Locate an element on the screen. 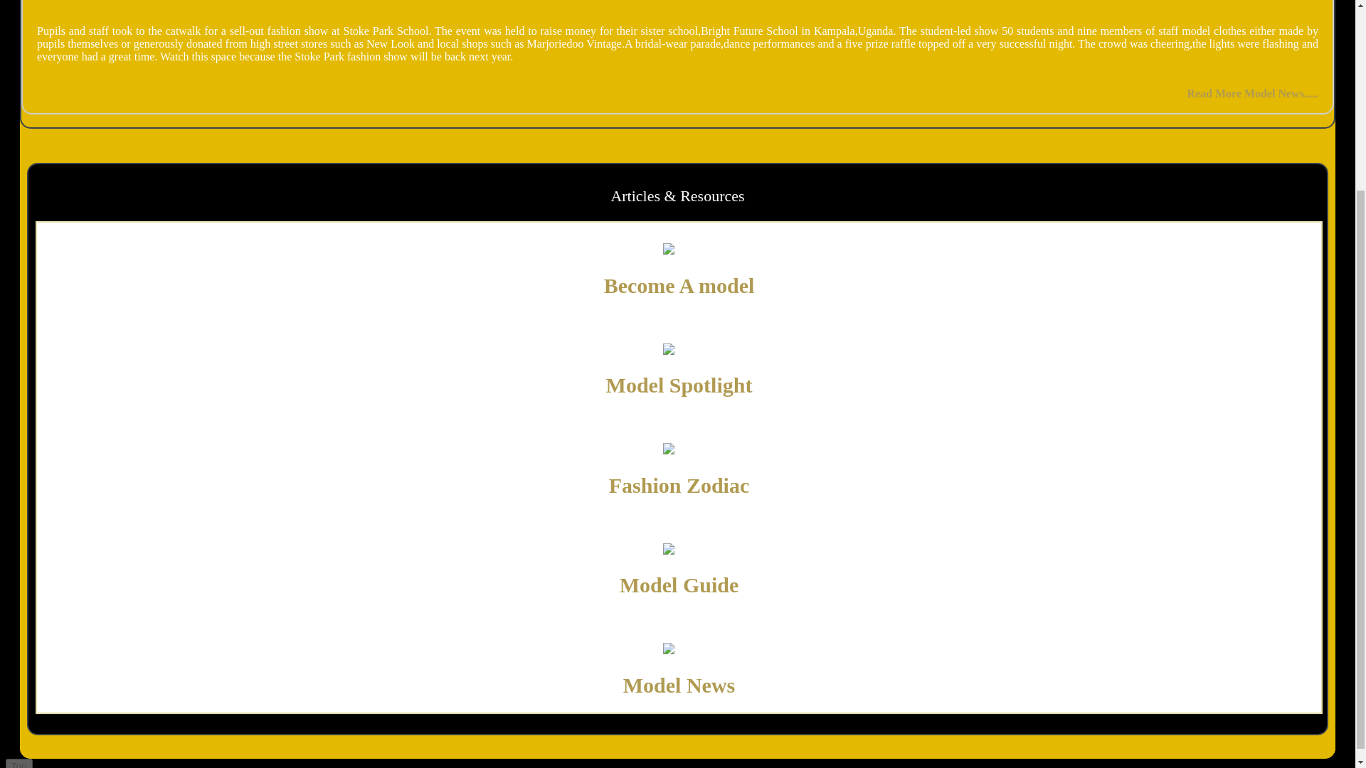  Man is located at coordinates (679, 350).